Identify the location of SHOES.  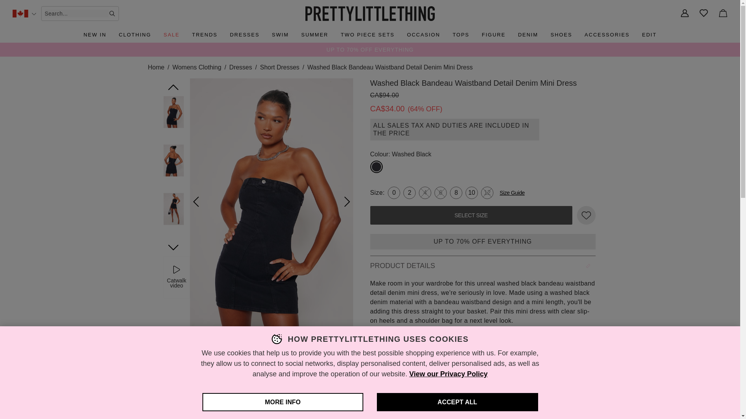
(561, 35).